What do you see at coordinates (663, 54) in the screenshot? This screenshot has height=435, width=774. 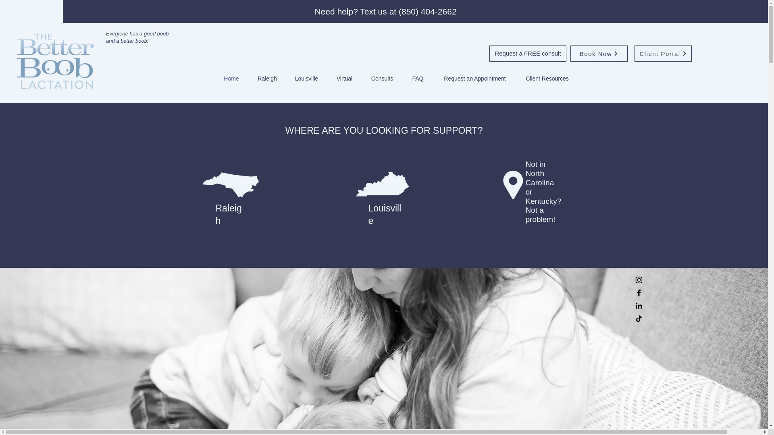 I see `Client Portal` at bounding box center [663, 54].